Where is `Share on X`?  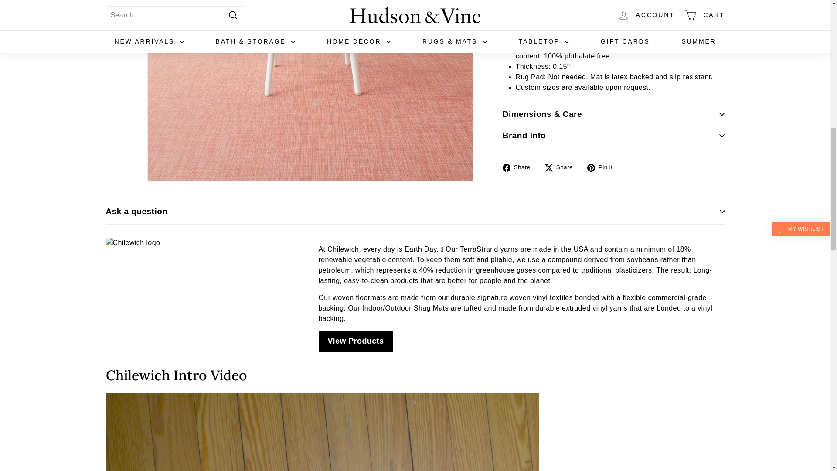 Share on X is located at coordinates (561, 167).